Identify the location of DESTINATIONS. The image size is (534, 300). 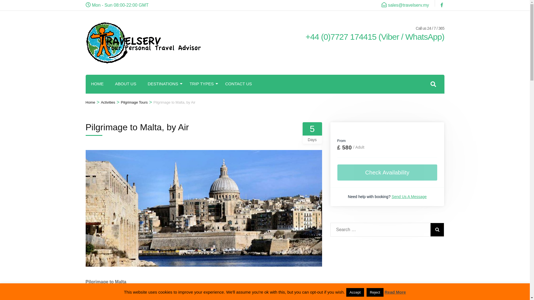
(163, 84).